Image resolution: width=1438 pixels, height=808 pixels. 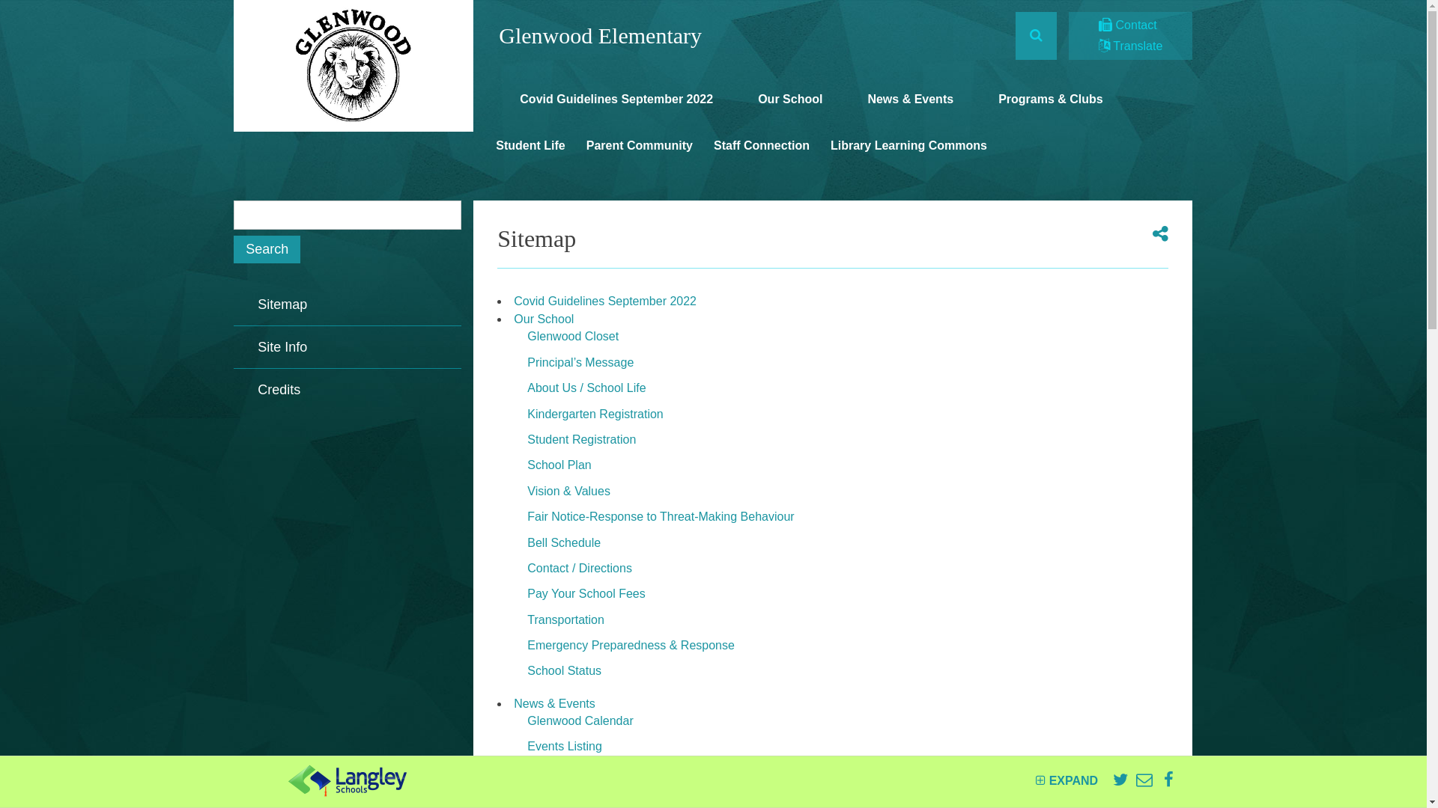 What do you see at coordinates (574, 798) in the screenshot?
I see `District Calendars` at bounding box center [574, 798].